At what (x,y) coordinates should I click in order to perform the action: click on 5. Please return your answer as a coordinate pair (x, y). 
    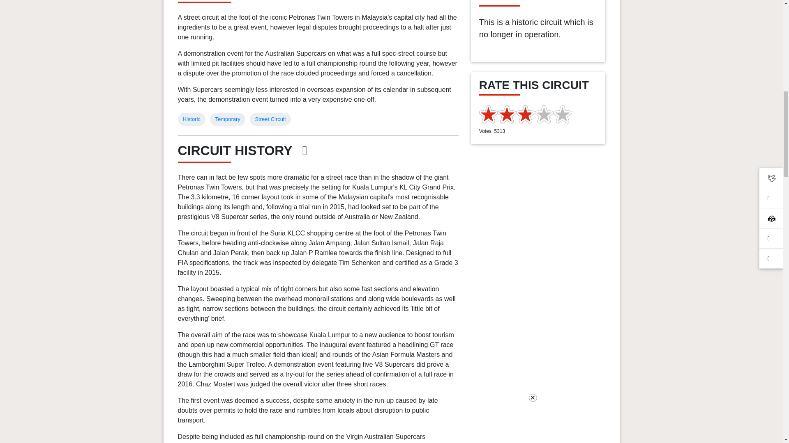
    Looking at the image, I should click on (525, 114).